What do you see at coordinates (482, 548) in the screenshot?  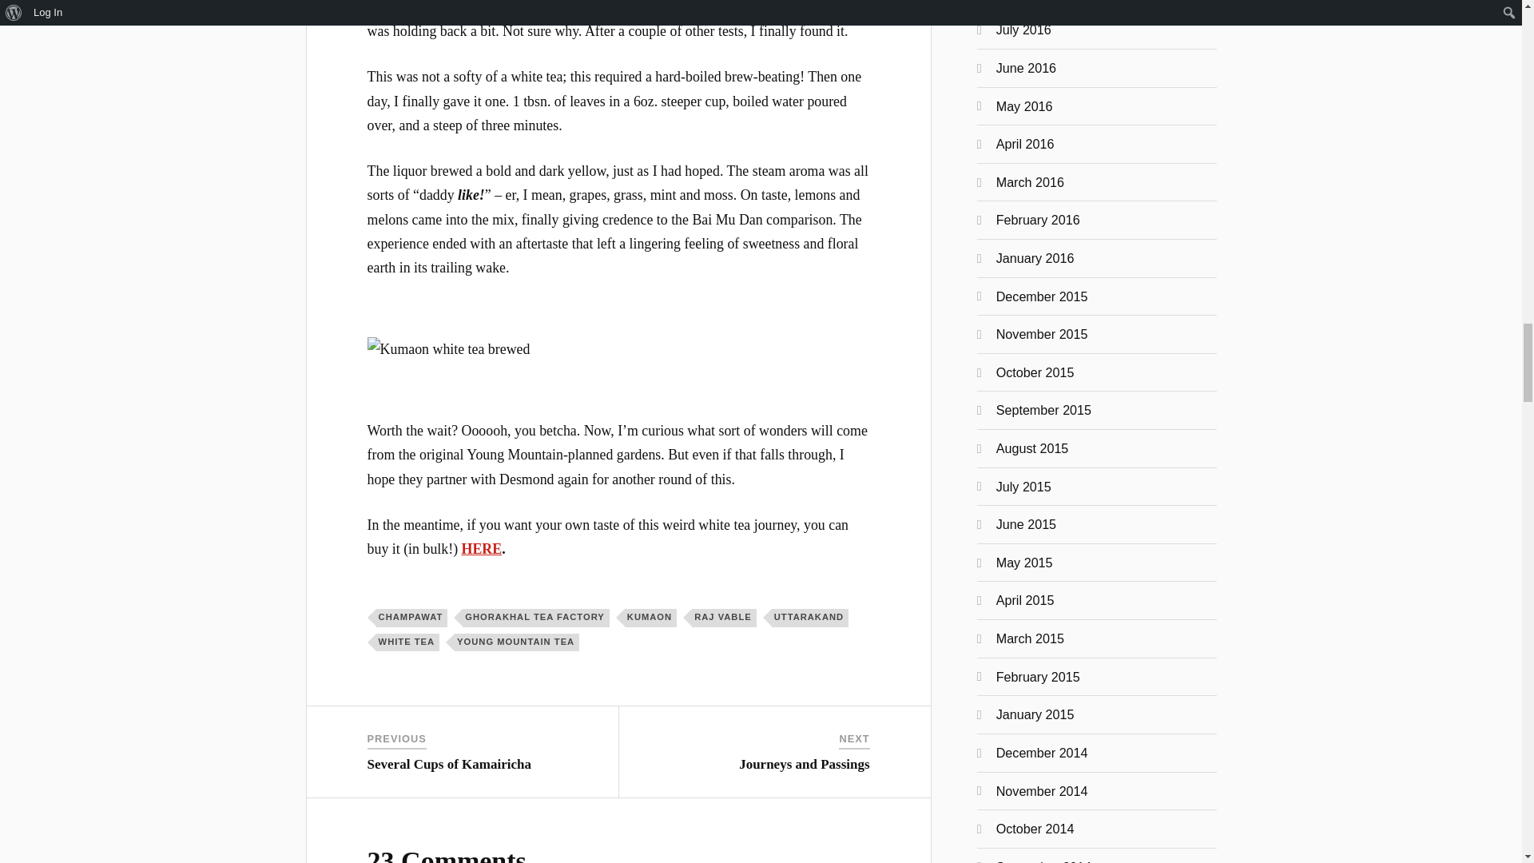 I see `HERE` at bounding box center [482, 548].